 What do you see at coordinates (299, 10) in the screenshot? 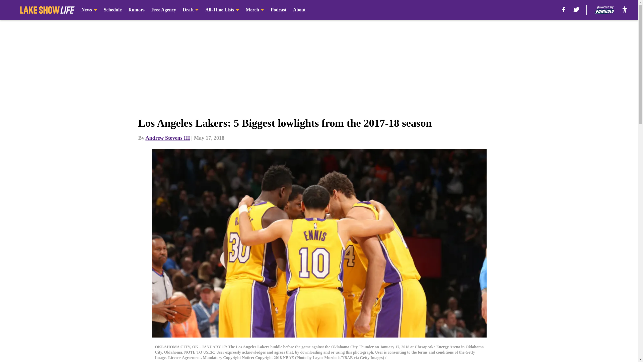
I see `About` at bounding box center [299, 10].